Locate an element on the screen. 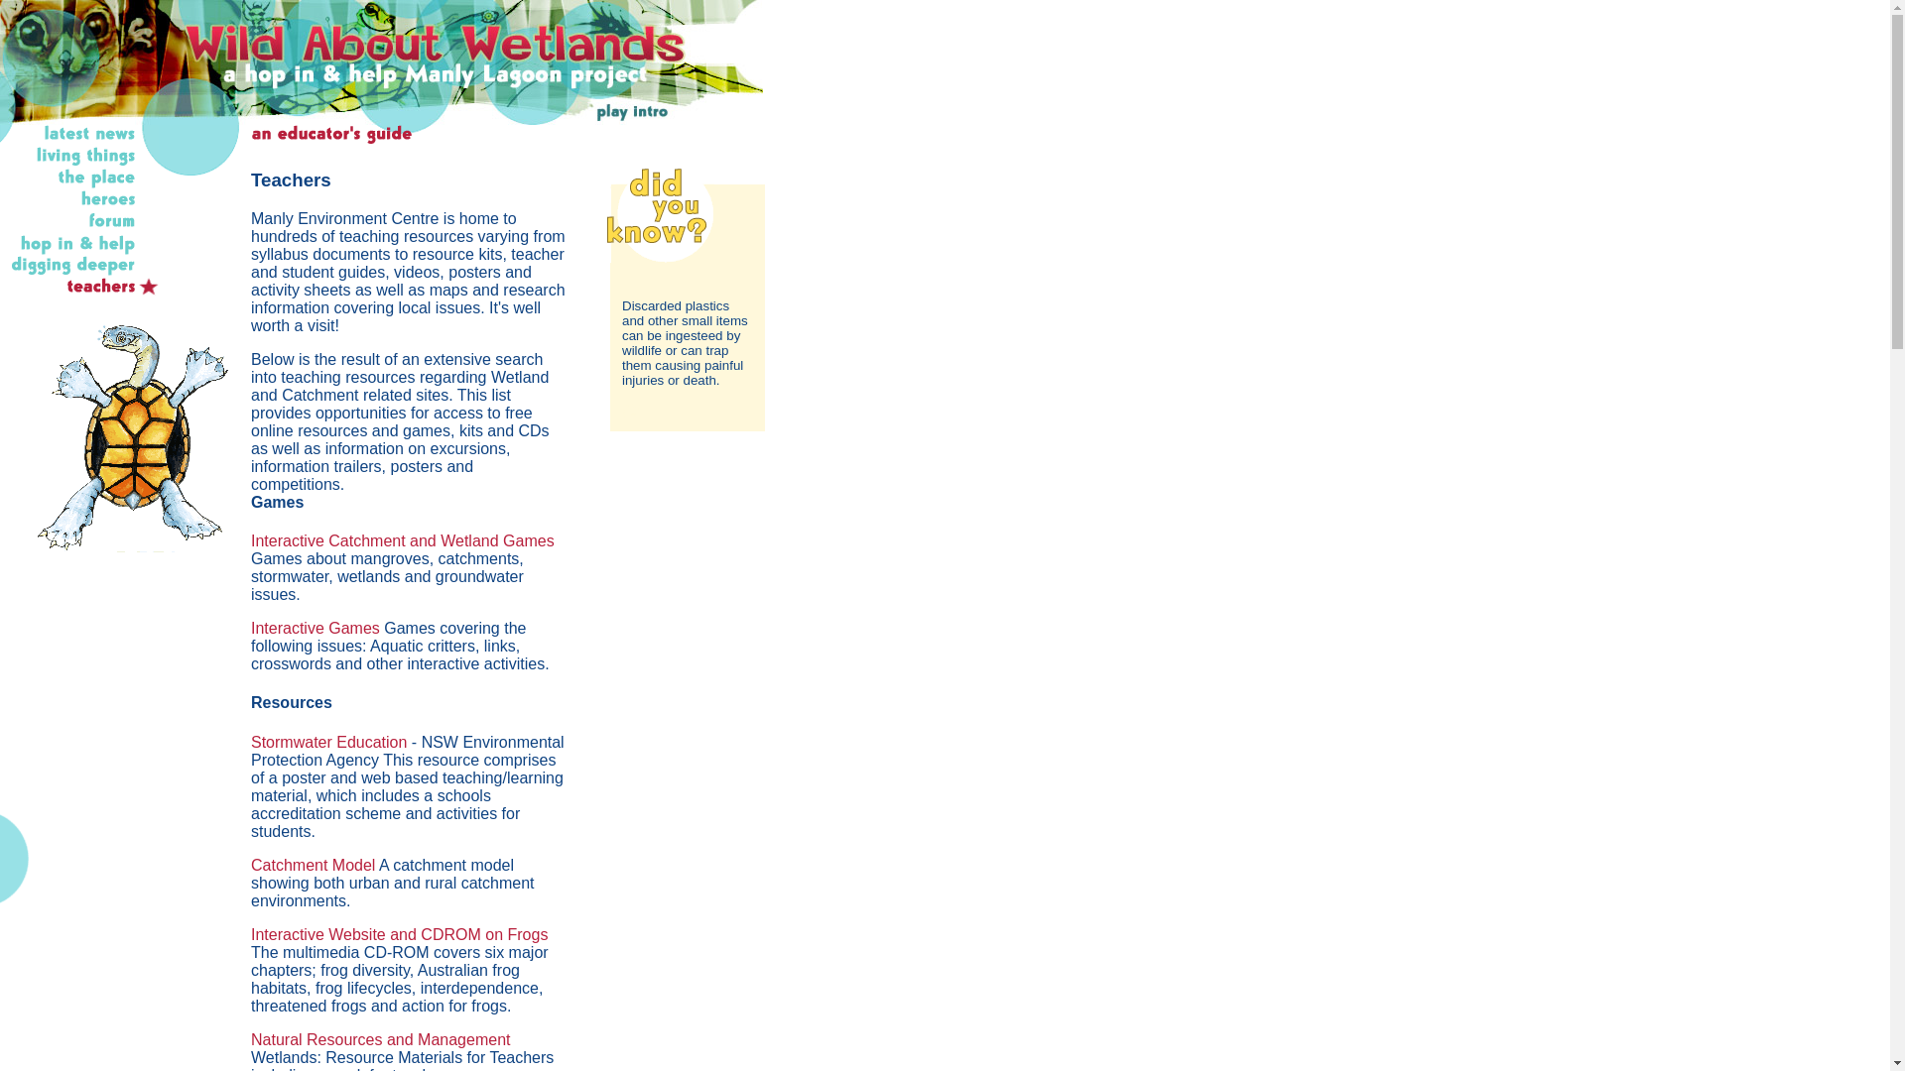 The width and height of the screenshot is (1905, 1071). Interactive Games is located at coordinates (316, 629).